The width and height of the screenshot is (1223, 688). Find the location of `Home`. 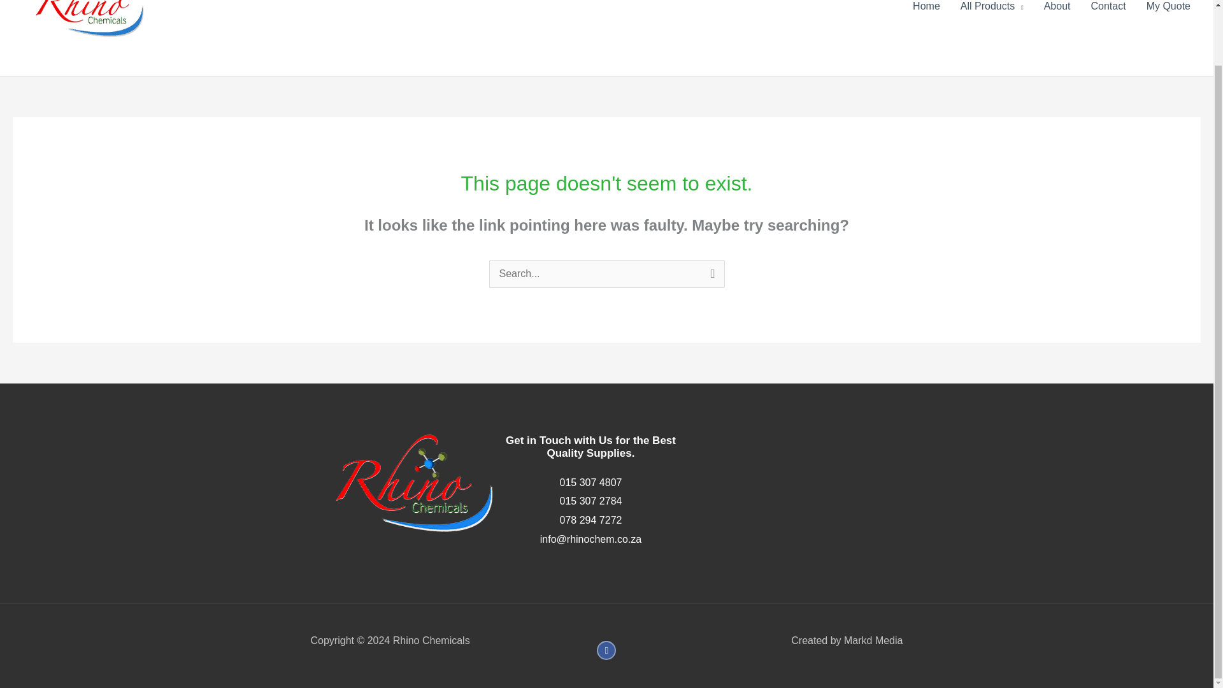

Home is located at coordinates (926, 13).